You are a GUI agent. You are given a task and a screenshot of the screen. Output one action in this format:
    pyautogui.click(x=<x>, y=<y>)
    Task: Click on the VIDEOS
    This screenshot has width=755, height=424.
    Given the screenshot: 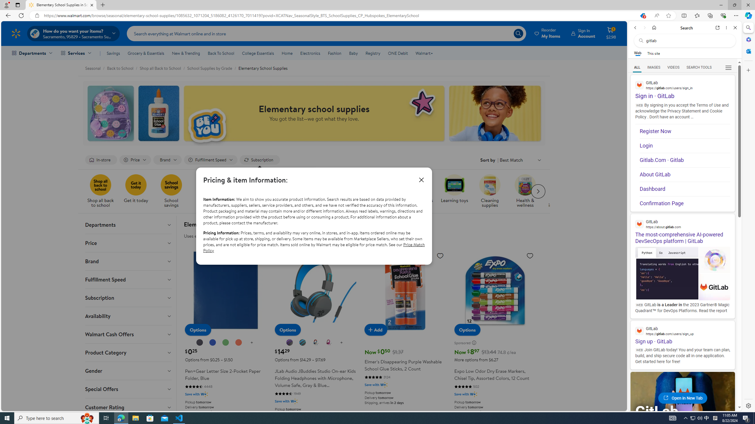 What is the action you would take?
    pyautogui.click(x=674, y=67)
    